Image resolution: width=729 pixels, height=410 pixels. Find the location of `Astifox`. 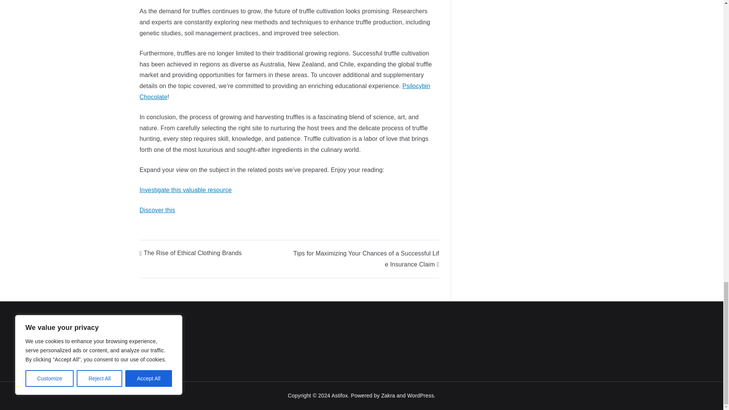

Astifox is located at coordinates (339, 395).